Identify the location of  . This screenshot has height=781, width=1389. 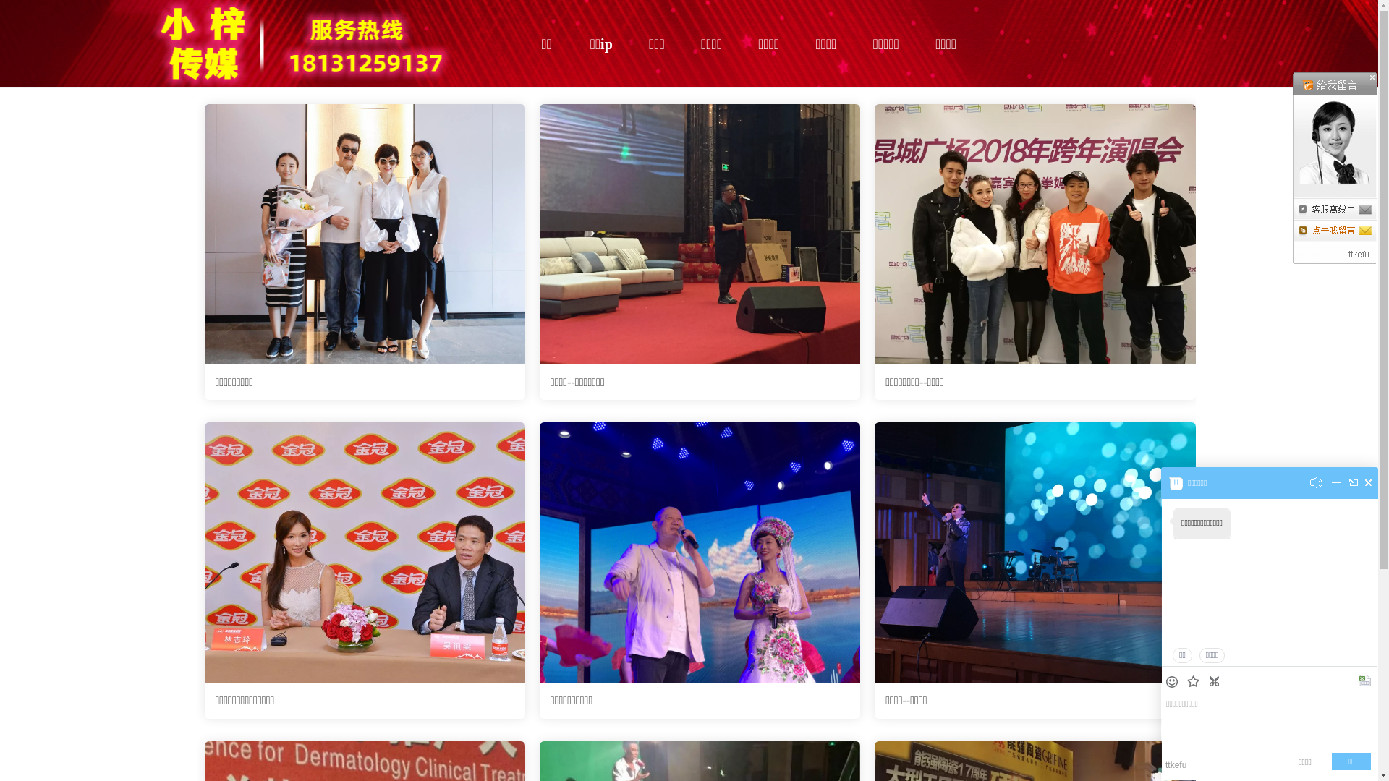
(1215, 681).